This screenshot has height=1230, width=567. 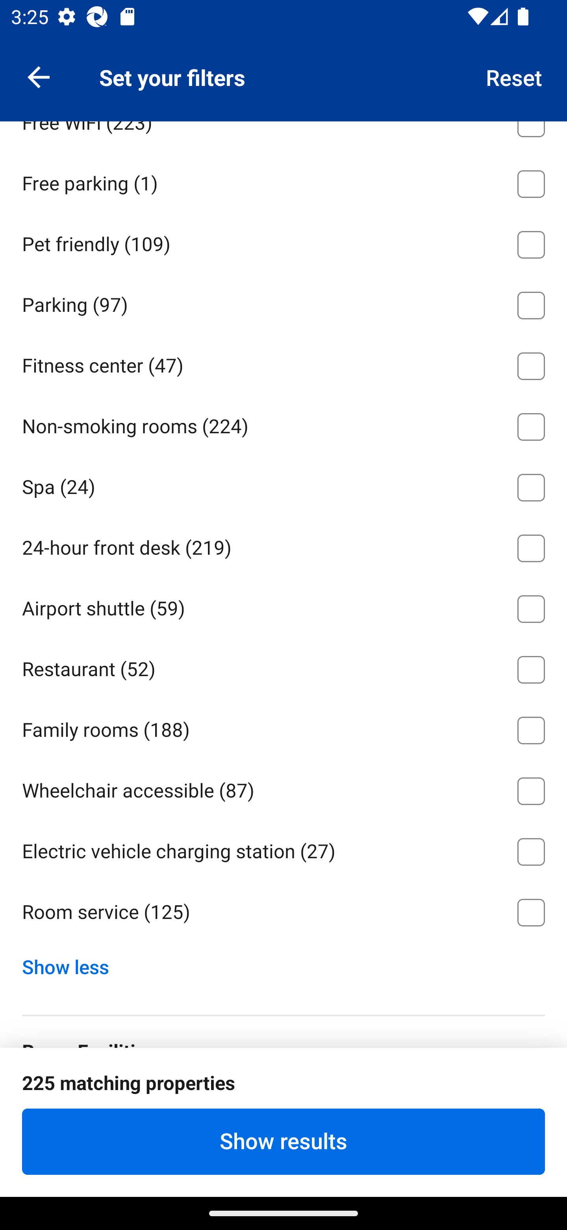 What do you see at coordinates (283, 912) in the screenshot?
I see `Room service ⁦(125)` at bounding box center [283, 912].